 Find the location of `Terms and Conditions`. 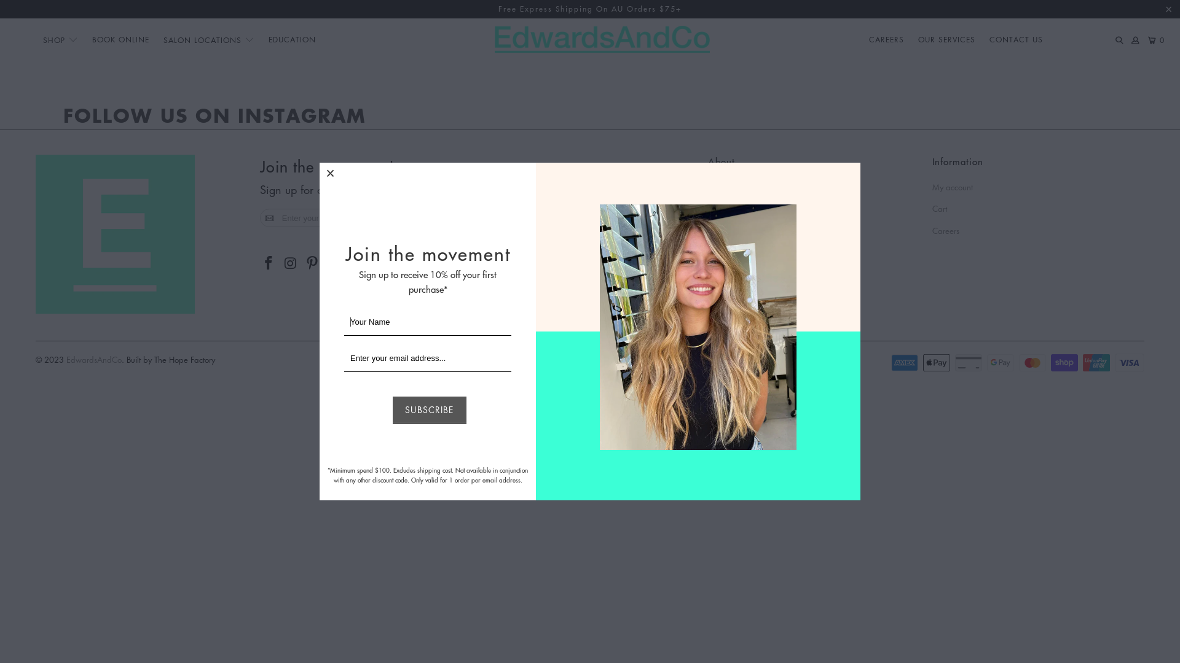

Terms and Conditions is located at coordinates (814, 275).